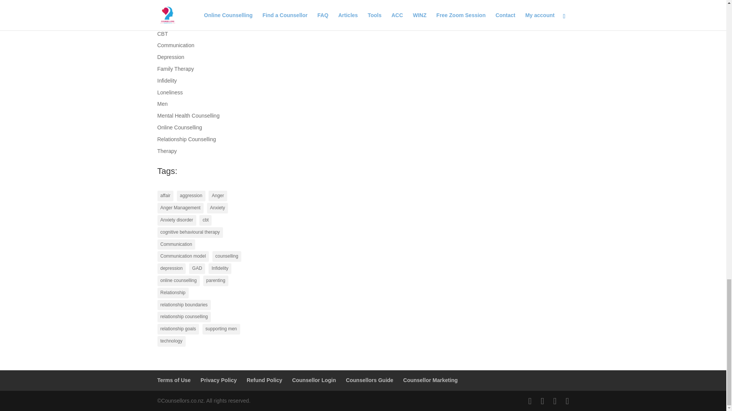 The height and width of the screenshot is (411, 732). What do you see at coordinates (171, 57) in the screenshot?
I see `Depression` at bounding box center [171, 57].